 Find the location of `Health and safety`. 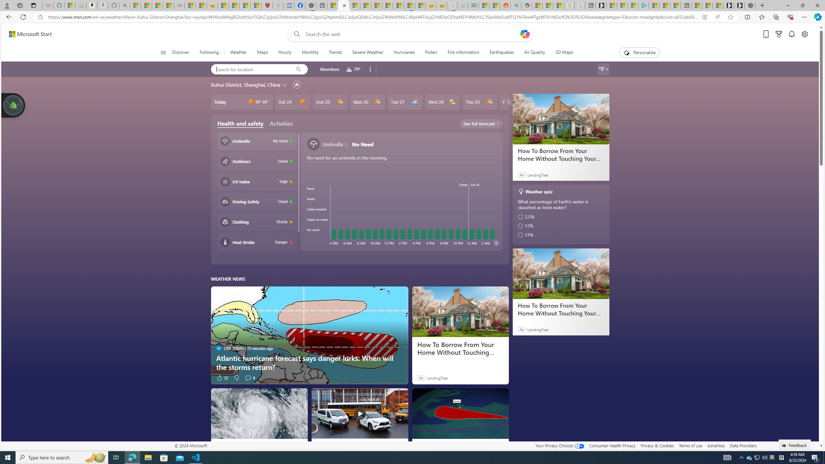

Health and safety is located at coordinates (240, 124).